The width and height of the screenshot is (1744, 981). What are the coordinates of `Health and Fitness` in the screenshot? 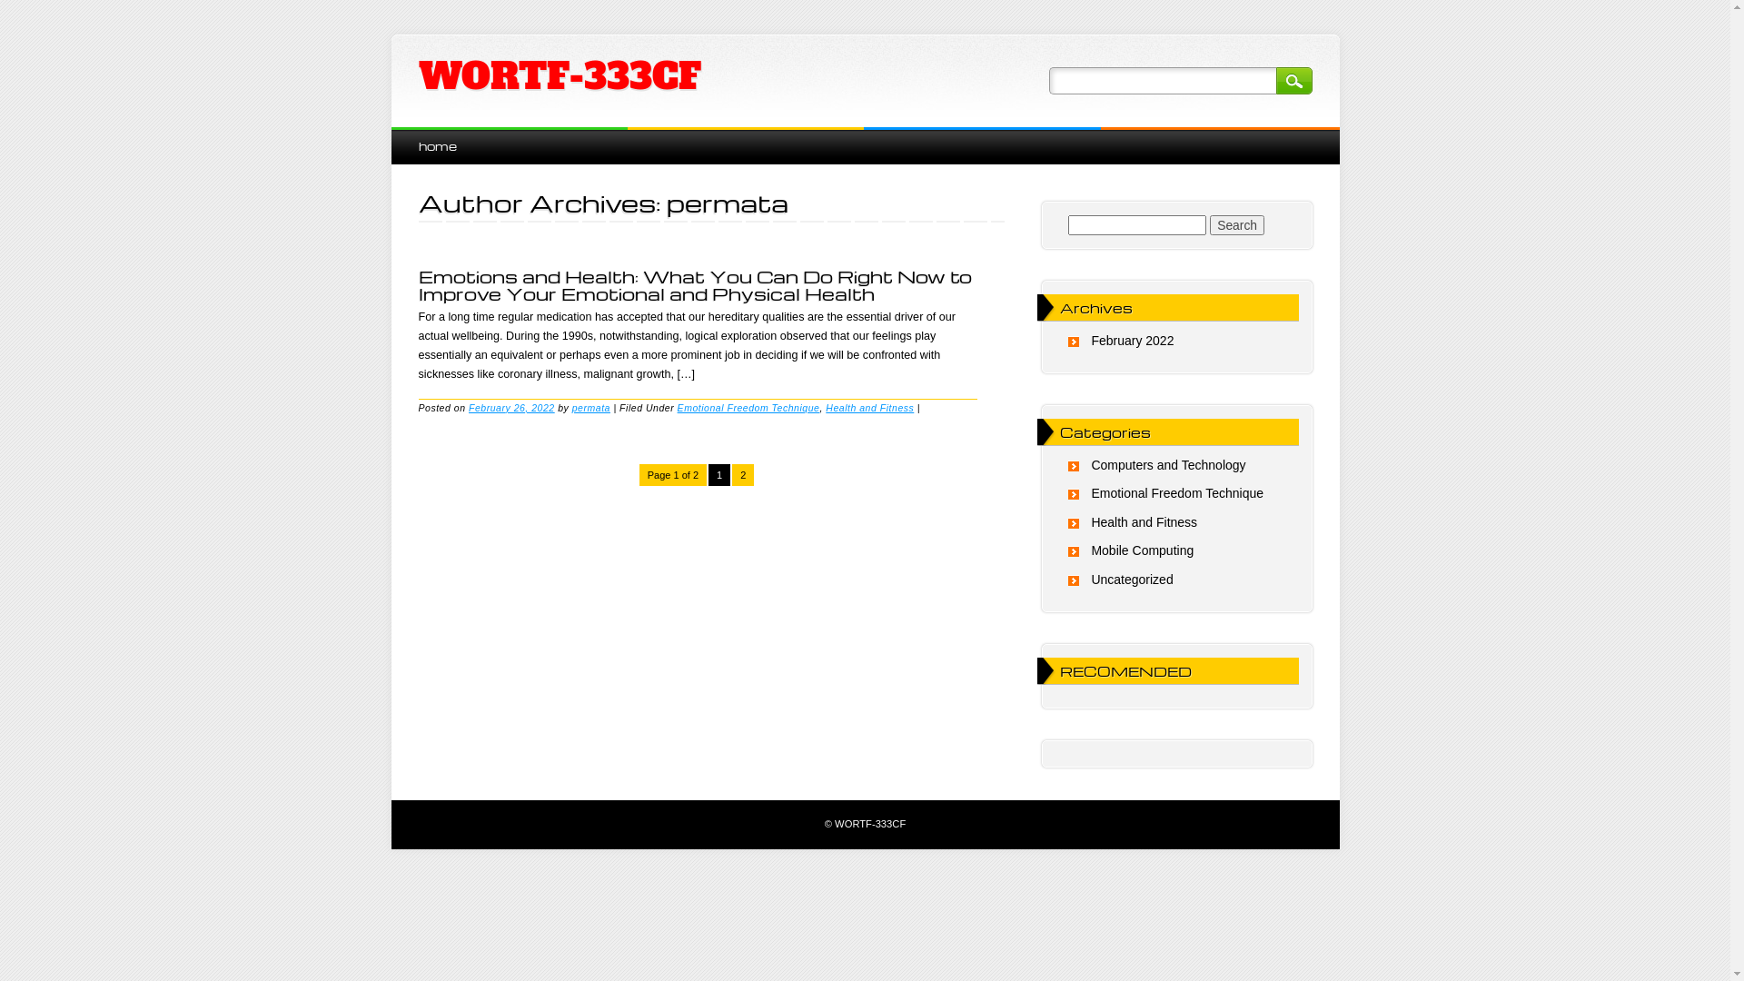 It's located at (1144, 522).